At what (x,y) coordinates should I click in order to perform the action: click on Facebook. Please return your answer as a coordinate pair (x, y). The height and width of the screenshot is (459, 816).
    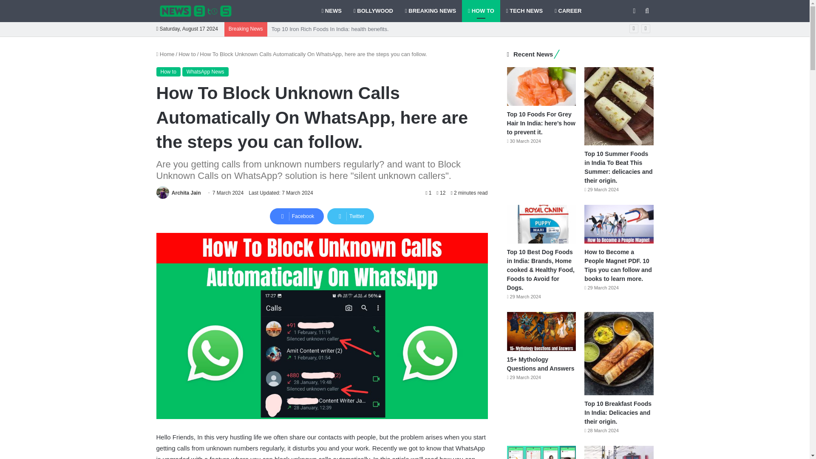
    Looking at the image, I should click on (297, 216).